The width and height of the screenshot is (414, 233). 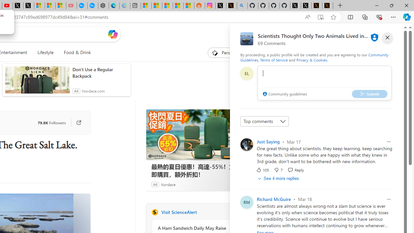 I want to click on comment-box, so click(x=324, y=83).